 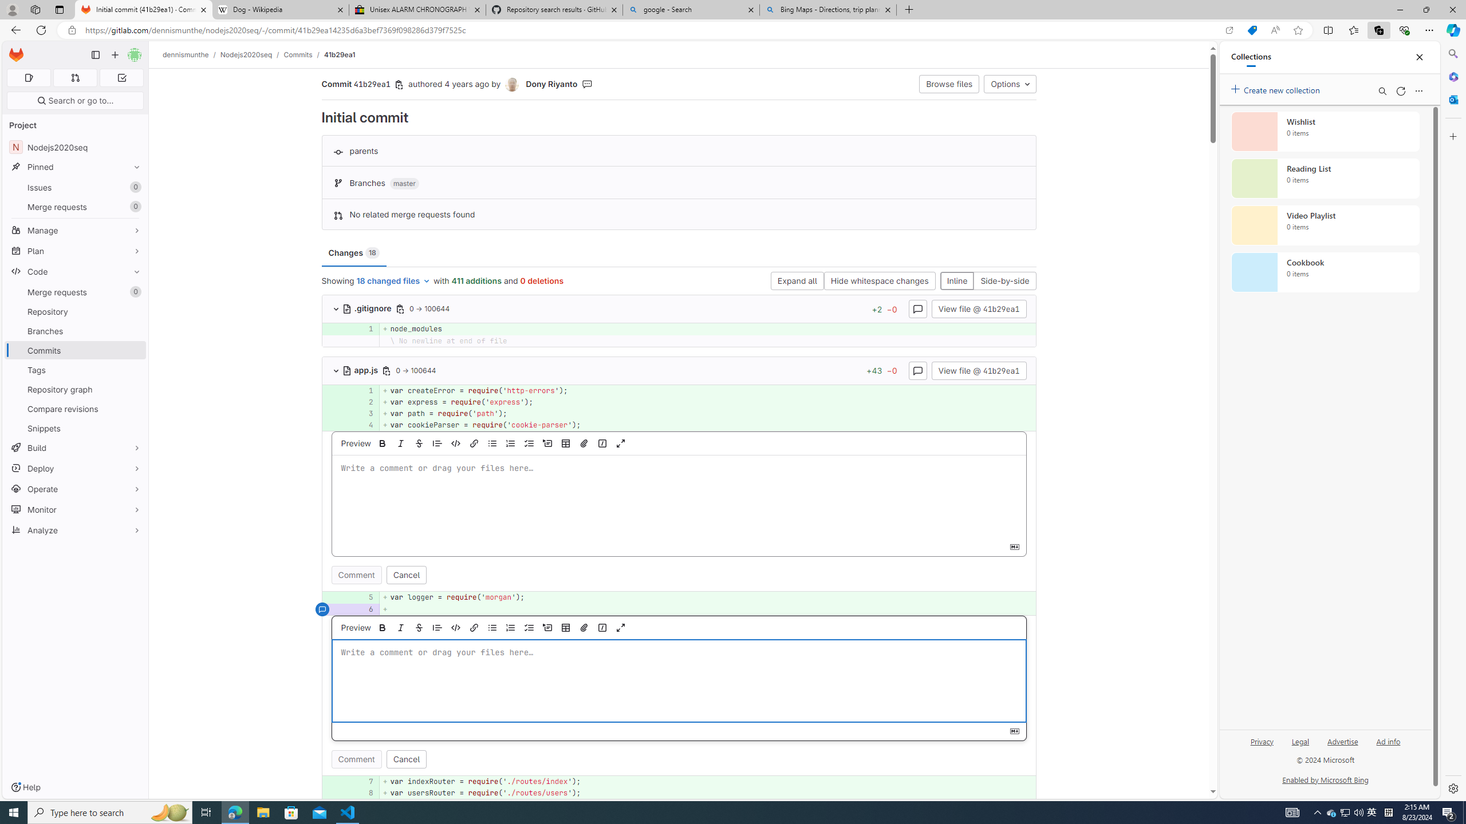 I want to click on 7, so click(x=363, y=782).